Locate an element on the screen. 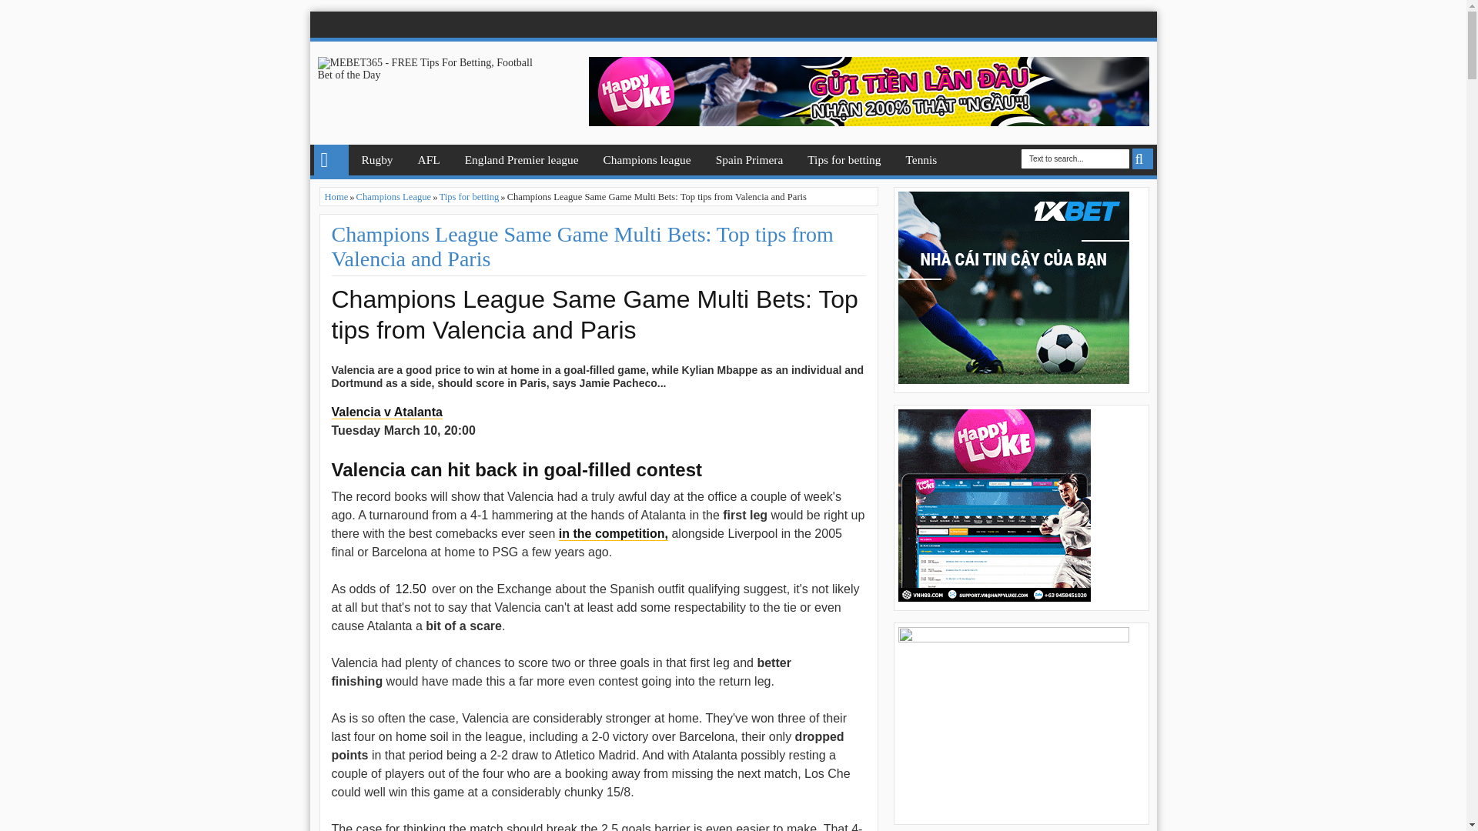 This screenshot has height=831, width=1478. Facebook is located at coordinates (991, 25).